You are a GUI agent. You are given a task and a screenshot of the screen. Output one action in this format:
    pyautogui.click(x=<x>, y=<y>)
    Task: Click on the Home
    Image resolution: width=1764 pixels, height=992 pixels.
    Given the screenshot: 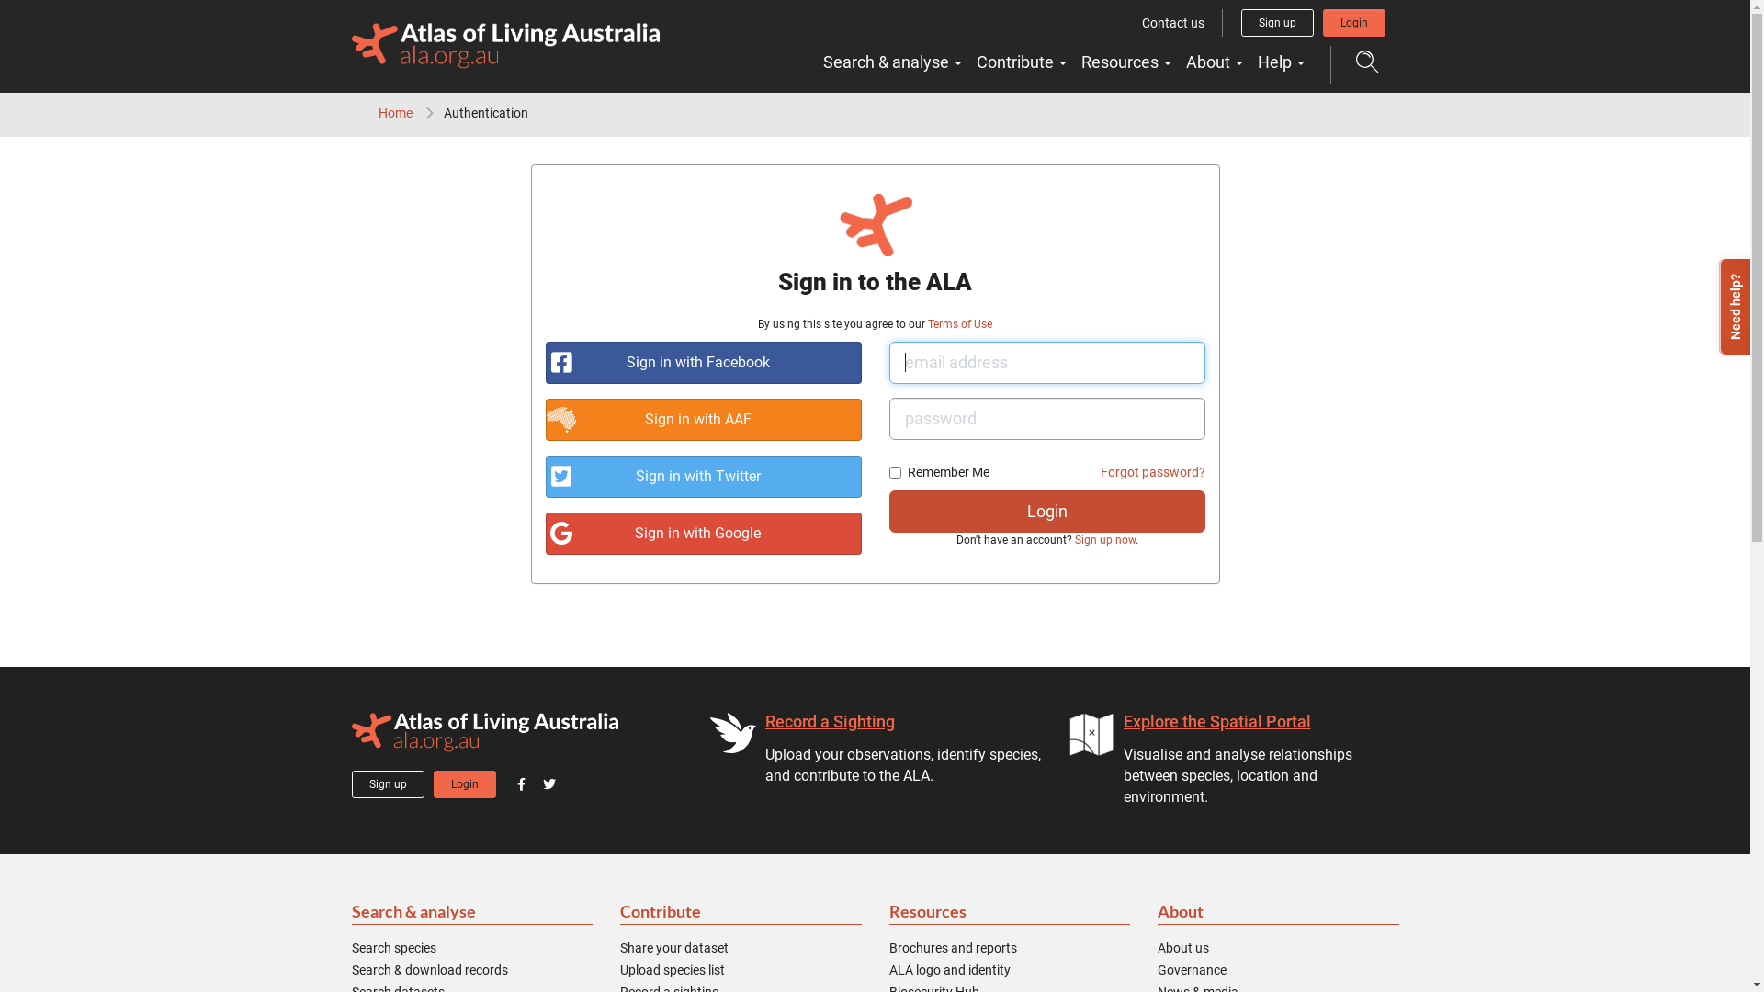 What is the action you would take?
    pyautogui.click(x=395, y=113)
    